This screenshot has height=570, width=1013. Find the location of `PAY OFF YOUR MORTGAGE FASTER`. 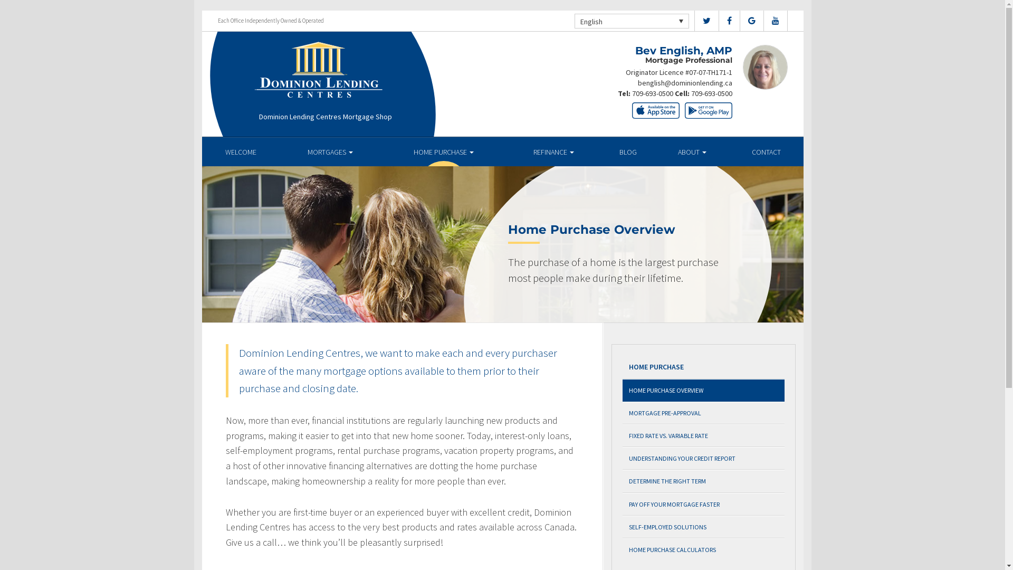

PAY OFF YOUR MORTGAGE FASTER is located at coordinates (704, 505).